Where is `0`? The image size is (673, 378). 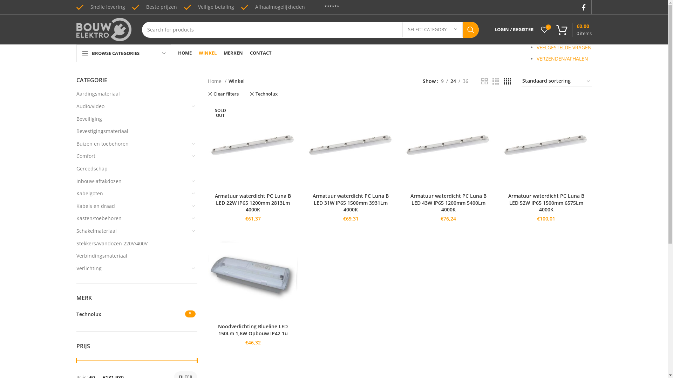 0 is located at coordinates (544, 29).